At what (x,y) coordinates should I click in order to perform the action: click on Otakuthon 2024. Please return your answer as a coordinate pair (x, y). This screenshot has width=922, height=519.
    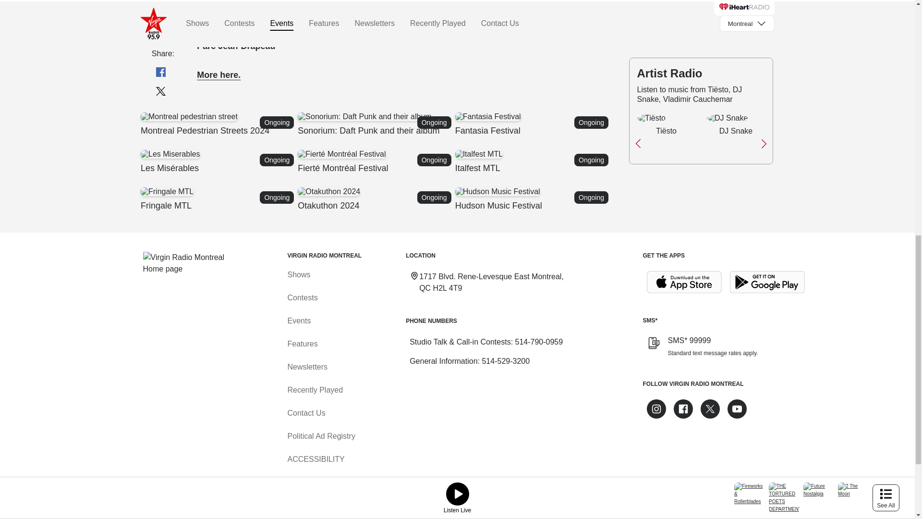
    Looking at the image, I should click on (487, 116).